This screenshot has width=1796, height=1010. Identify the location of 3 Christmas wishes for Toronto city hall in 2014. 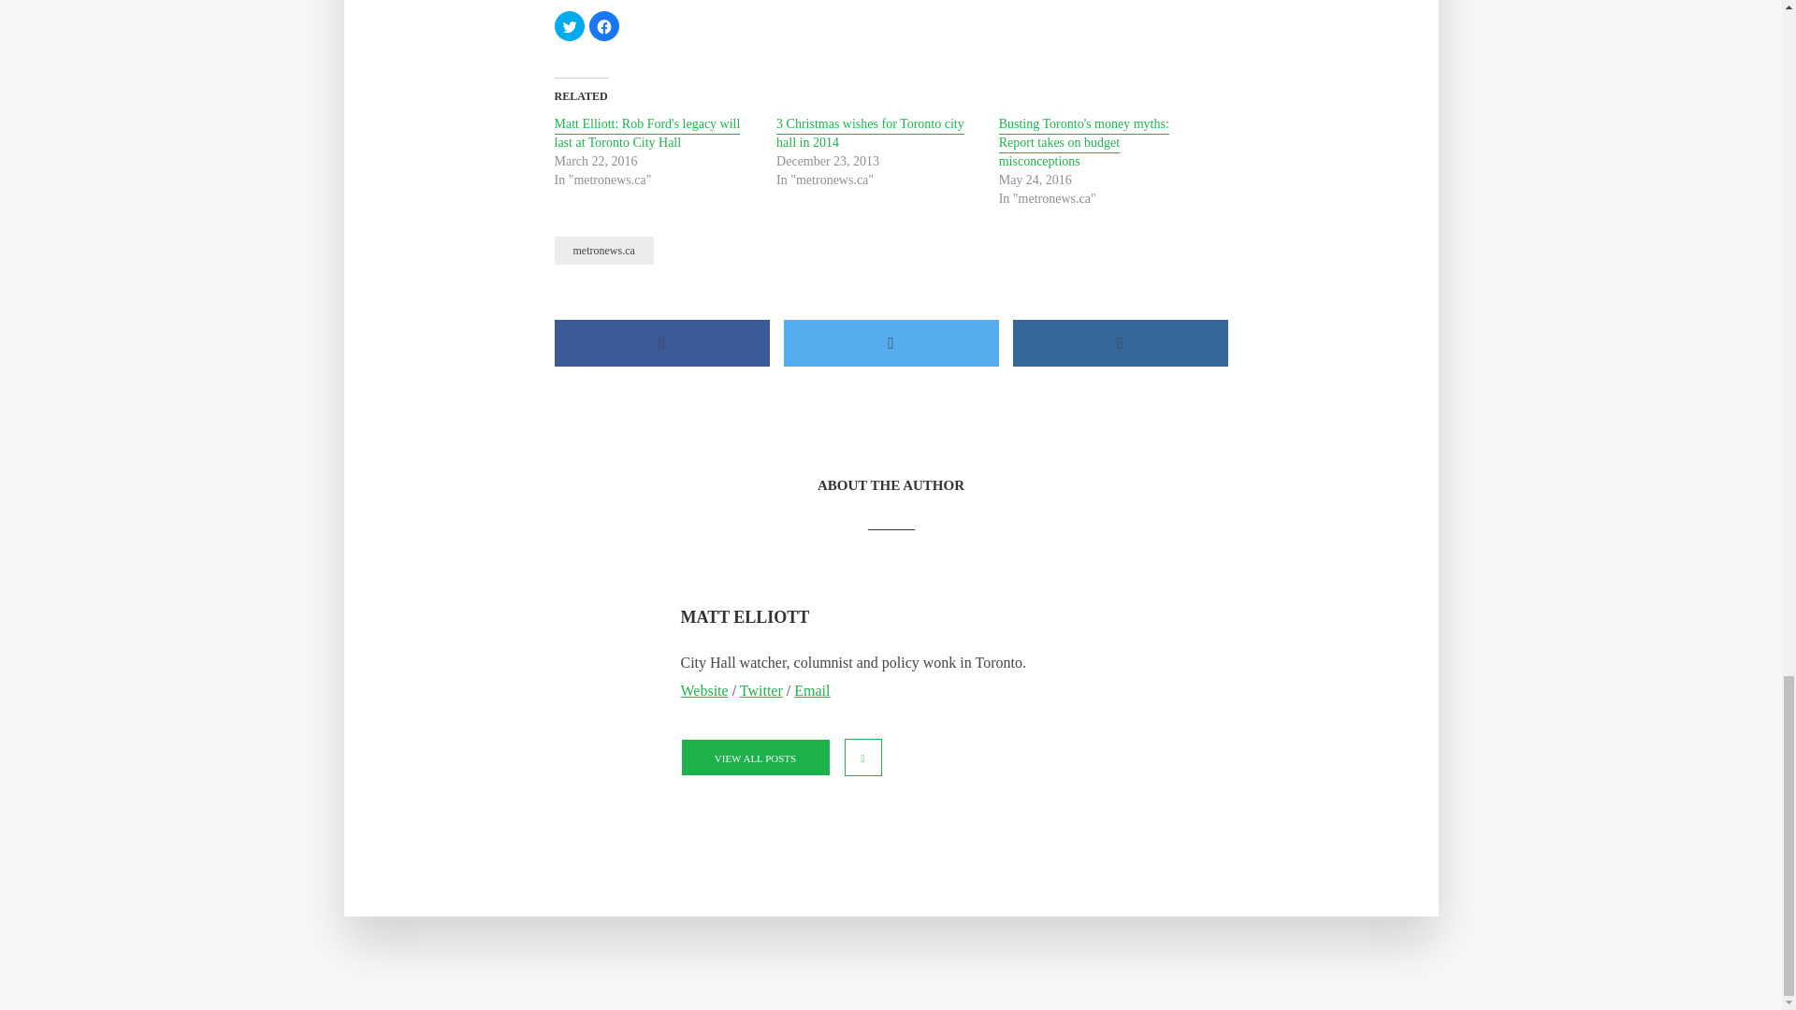
(870, 135).